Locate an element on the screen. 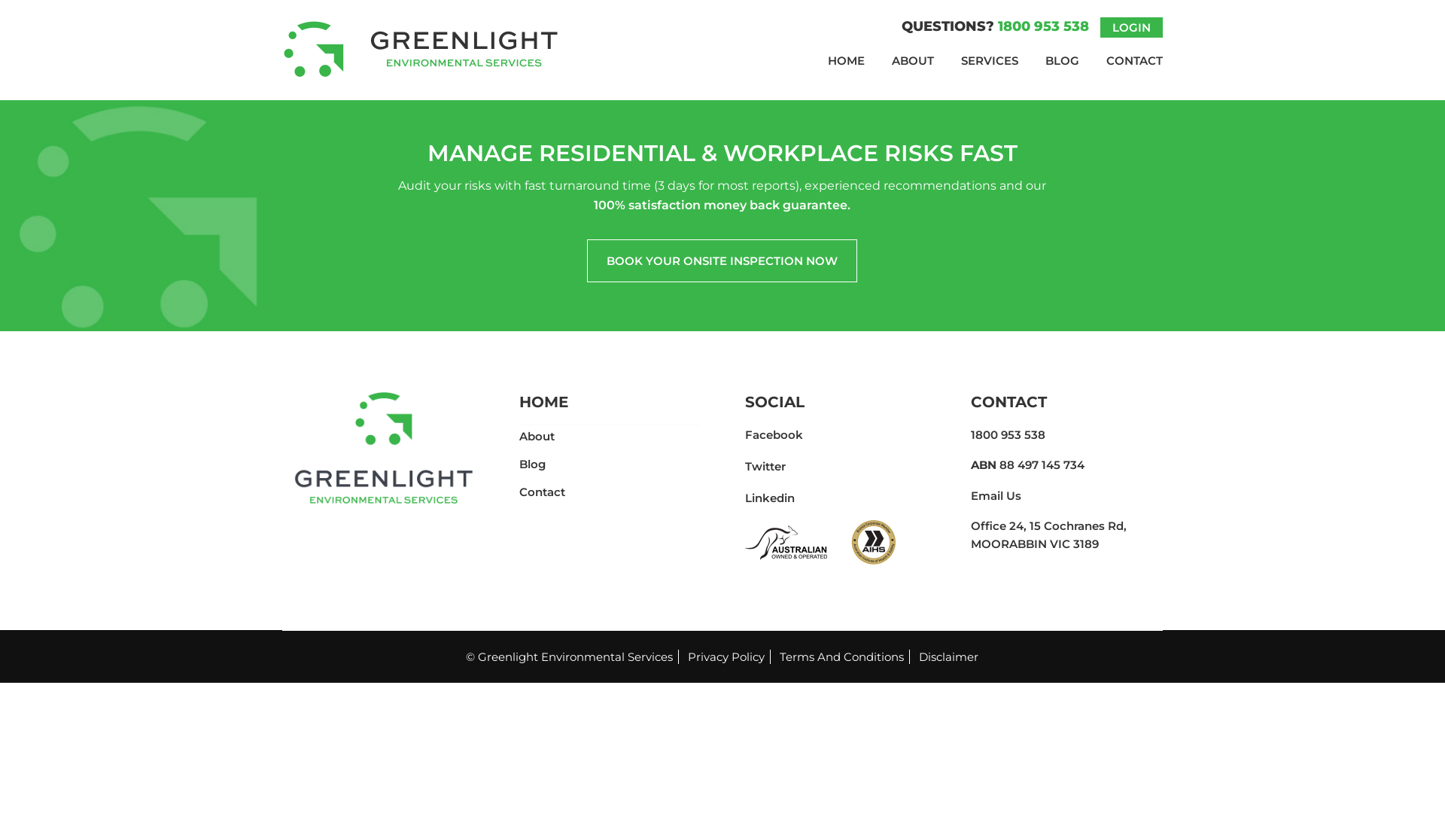  Email Us is located at coordinates (996, 495).